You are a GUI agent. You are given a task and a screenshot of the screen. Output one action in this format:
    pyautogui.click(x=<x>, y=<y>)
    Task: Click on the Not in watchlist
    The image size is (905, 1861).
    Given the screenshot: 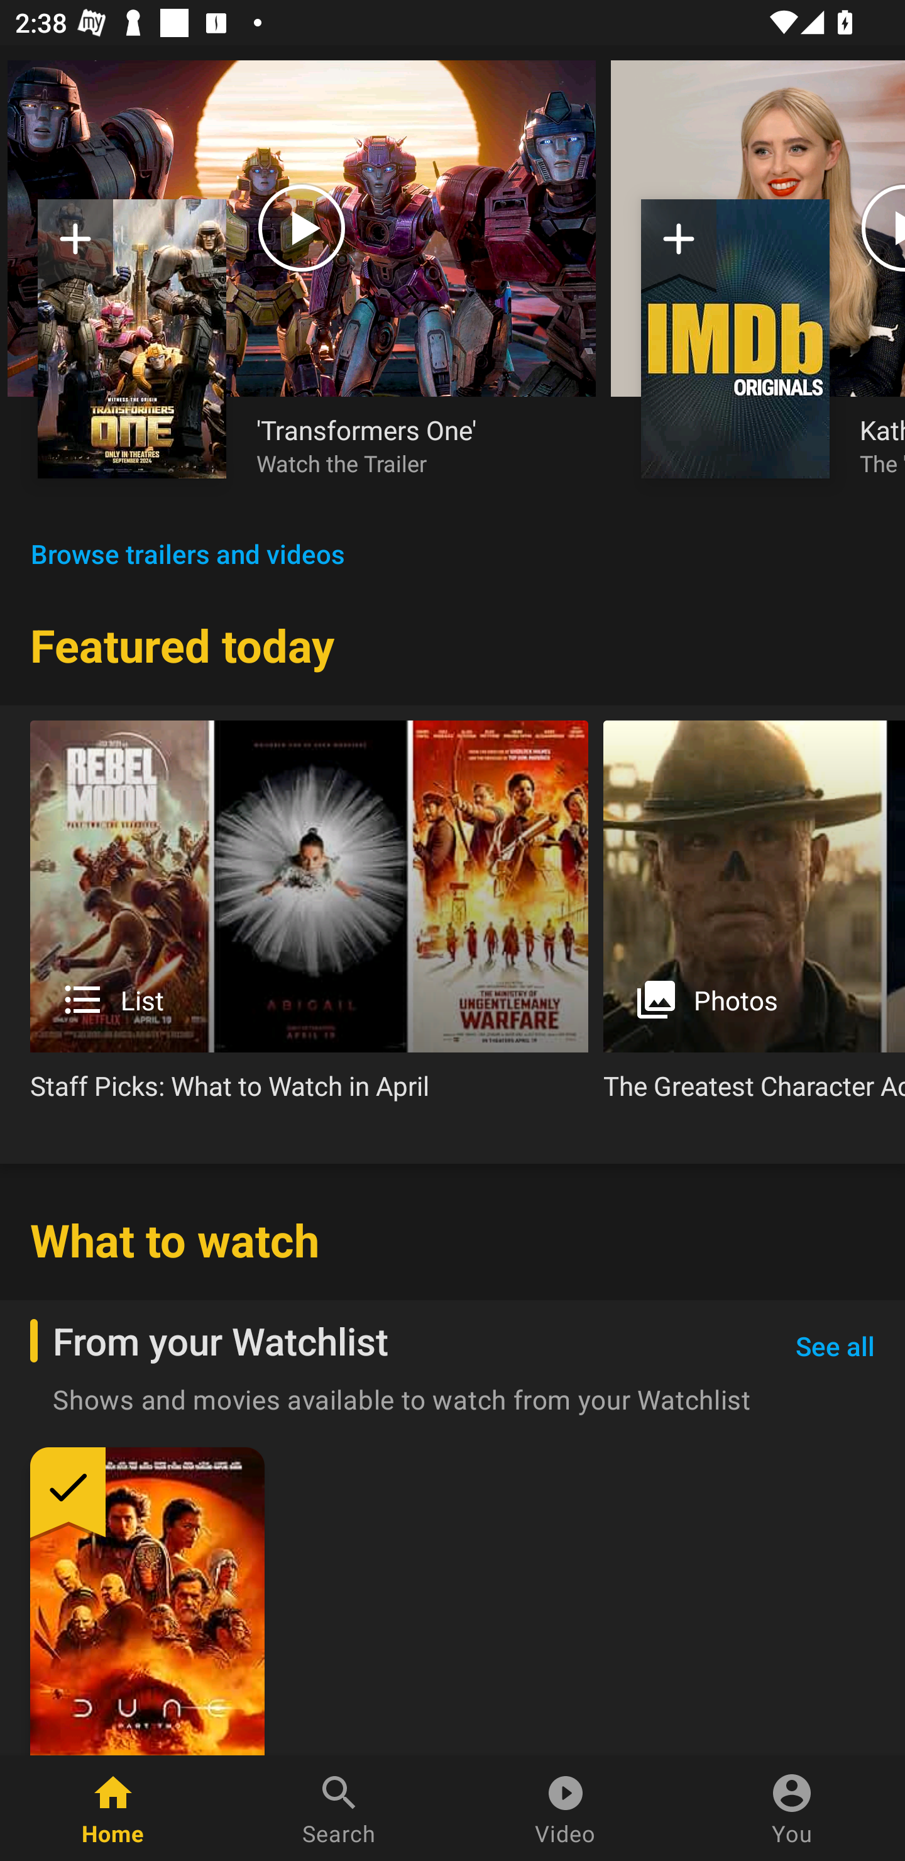 What is the action you would take?
    pyautogui.click(x=75, y=246)
    